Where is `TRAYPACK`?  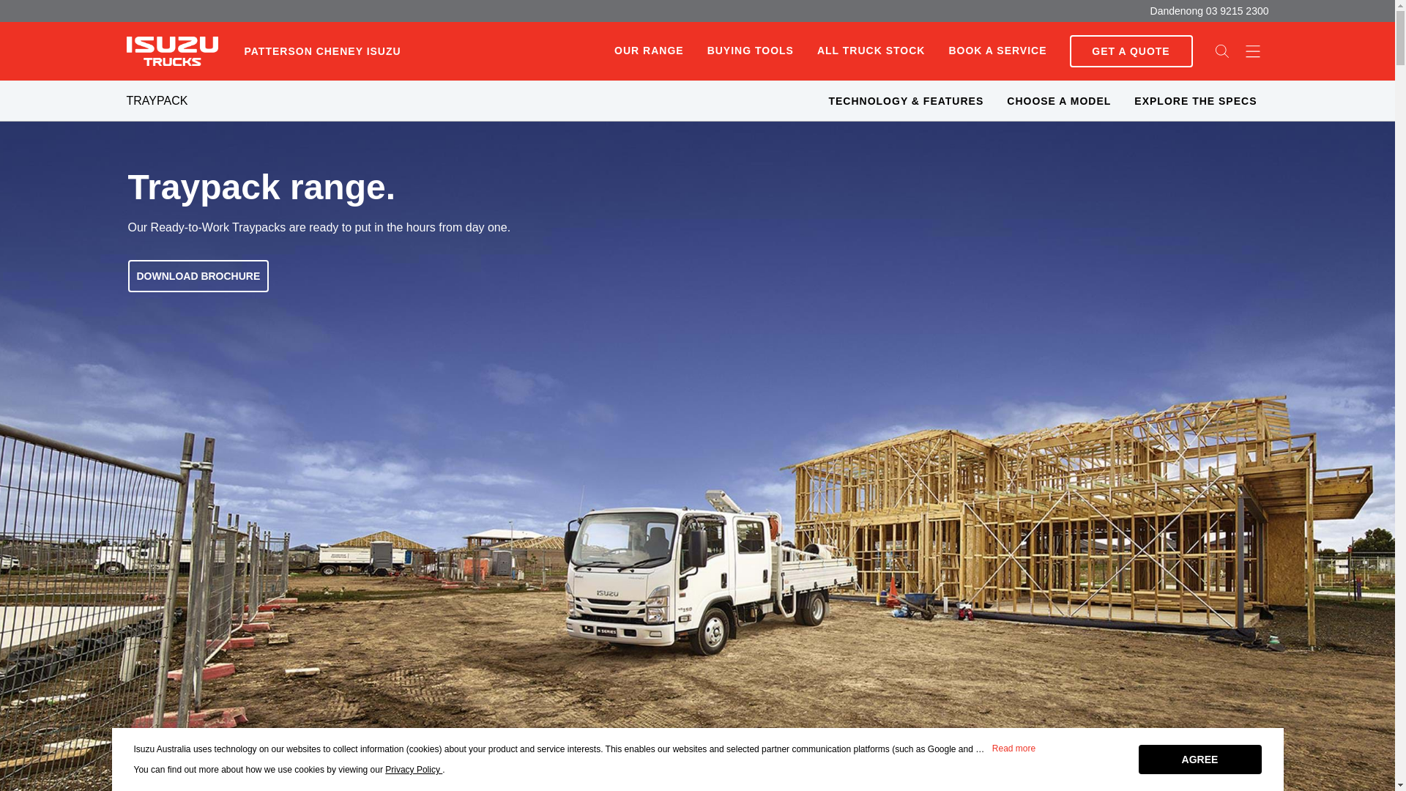
TRAYPACK is located at coordinates (157, 101).